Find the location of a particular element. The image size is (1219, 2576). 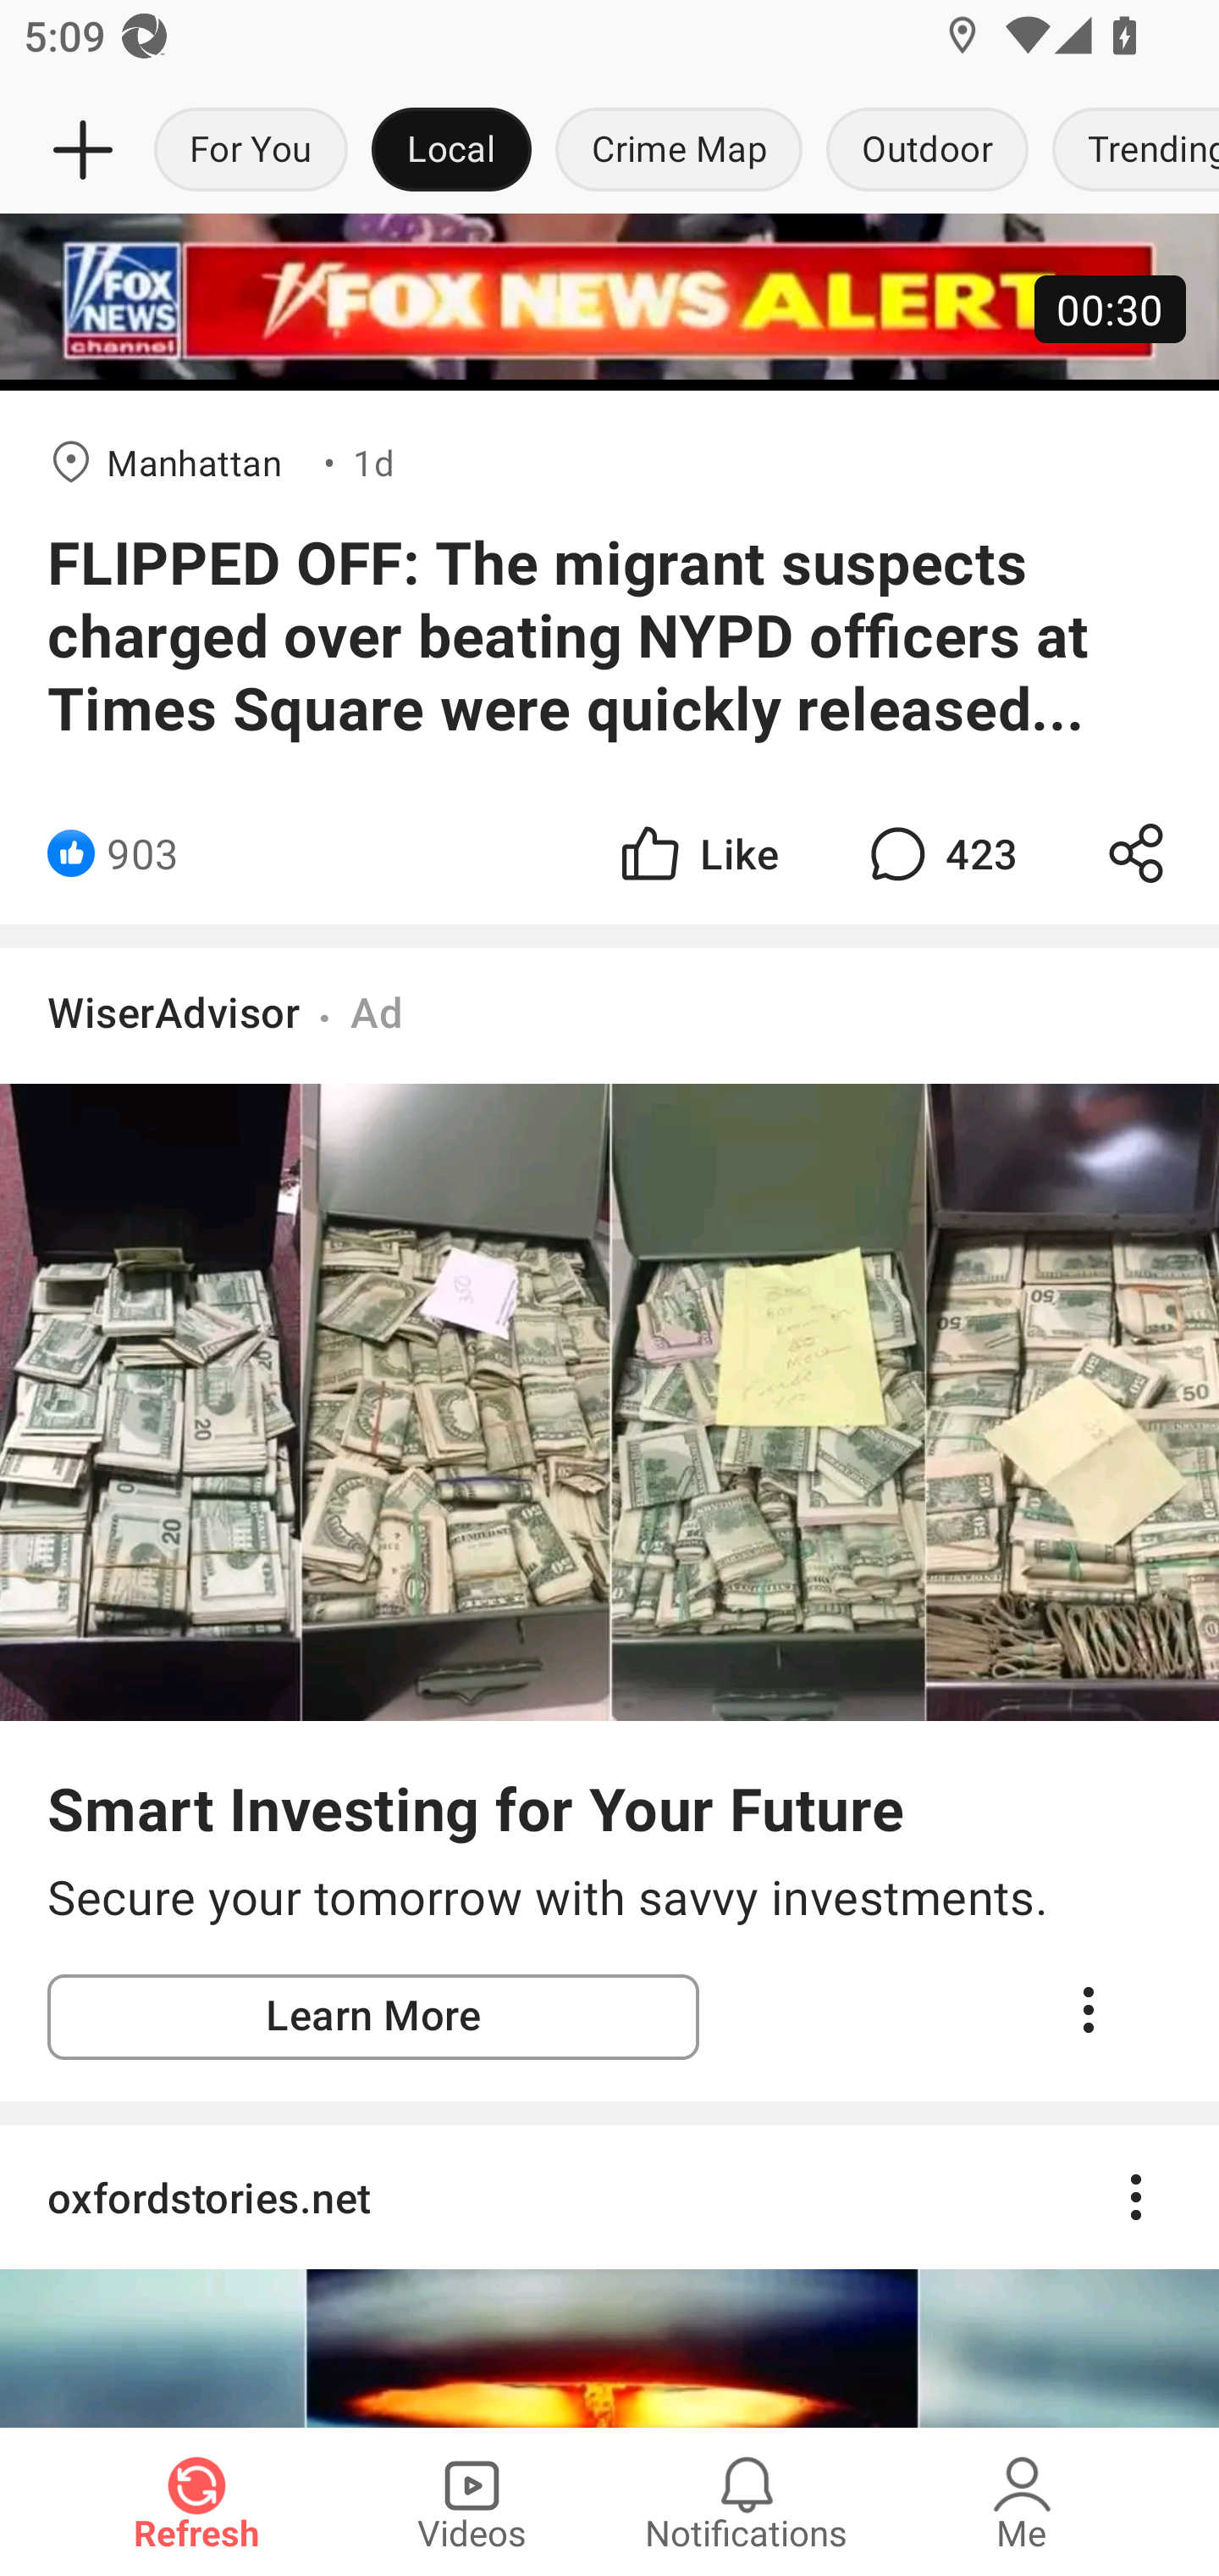

For You is located at coordinates (251, 151).